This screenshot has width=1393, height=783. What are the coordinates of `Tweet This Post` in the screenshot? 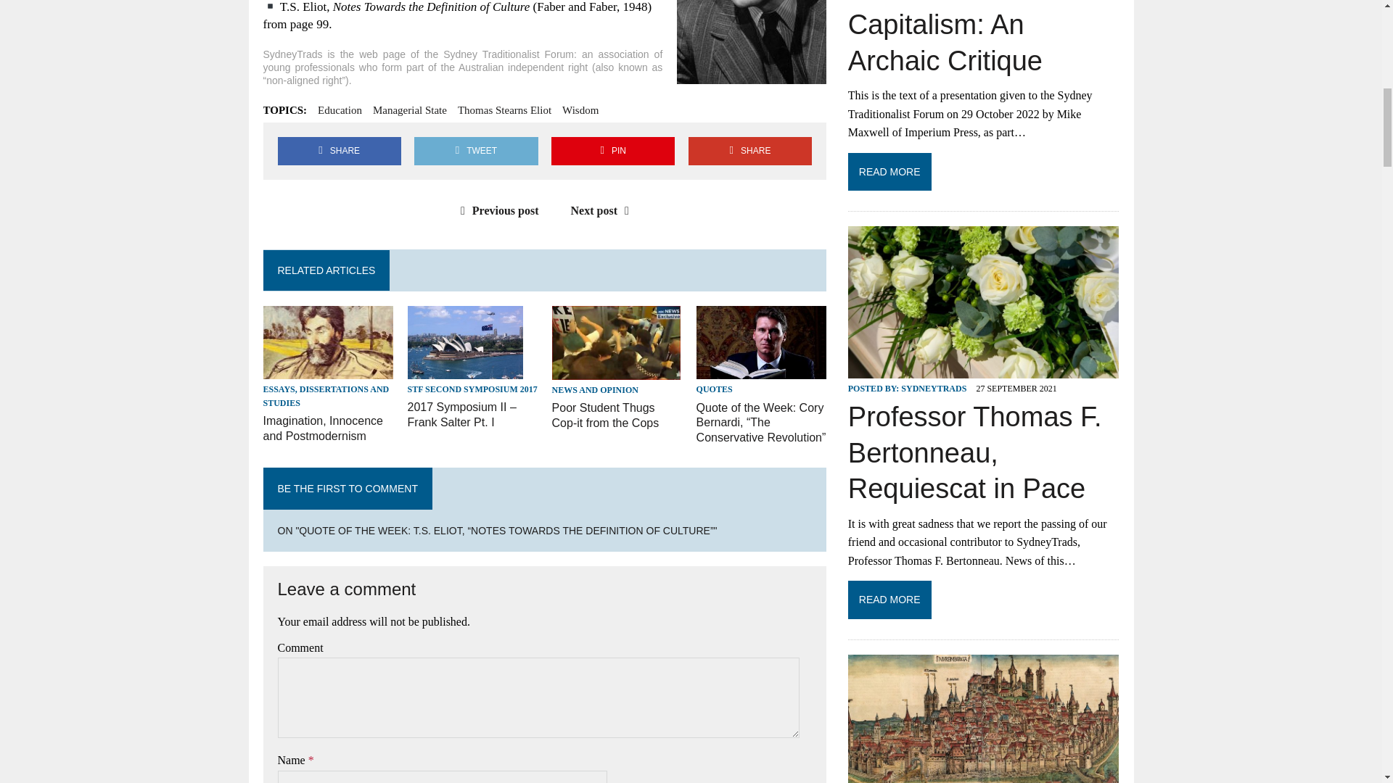 It's located at (476, 151).